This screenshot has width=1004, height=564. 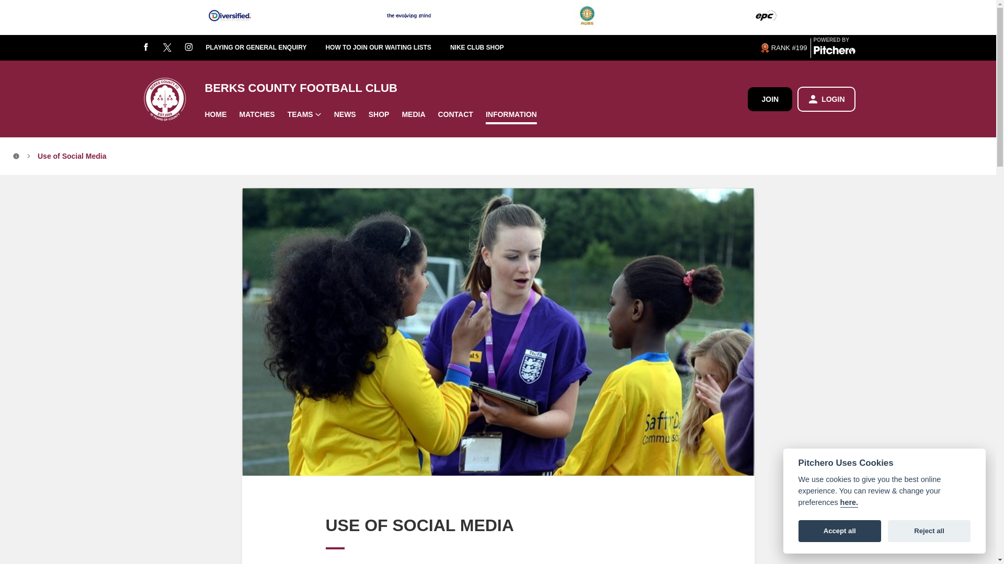 What do you see at coordinates (379, 114) in the screenshot?
I see `SHOP` at bounding box center [379, 114].